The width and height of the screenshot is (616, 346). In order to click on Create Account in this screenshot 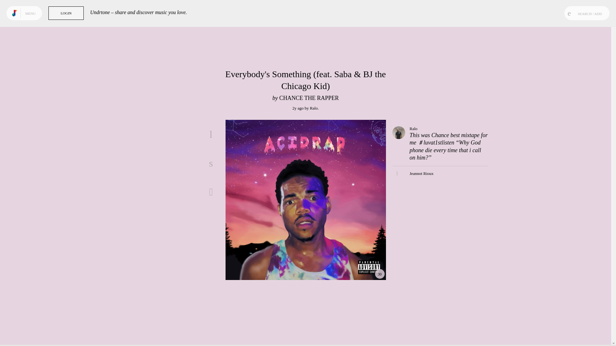, I will do `click(167, 289)`.